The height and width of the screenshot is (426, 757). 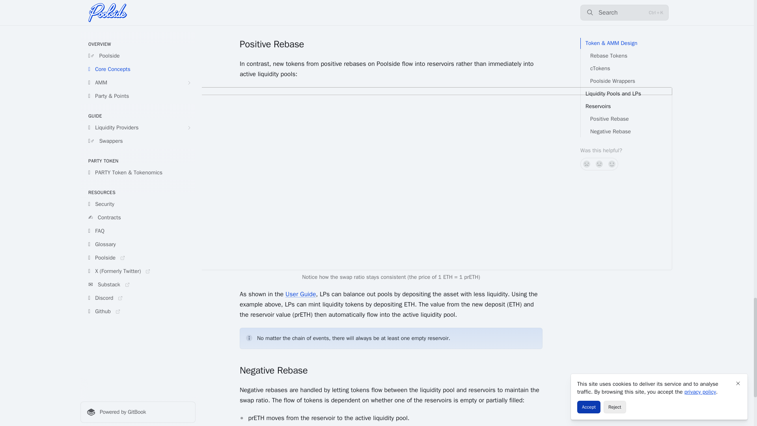 What do you see at coordinates (300, 294) in the screenshot?
I see `User Guide` at bounding box center [300, 294].